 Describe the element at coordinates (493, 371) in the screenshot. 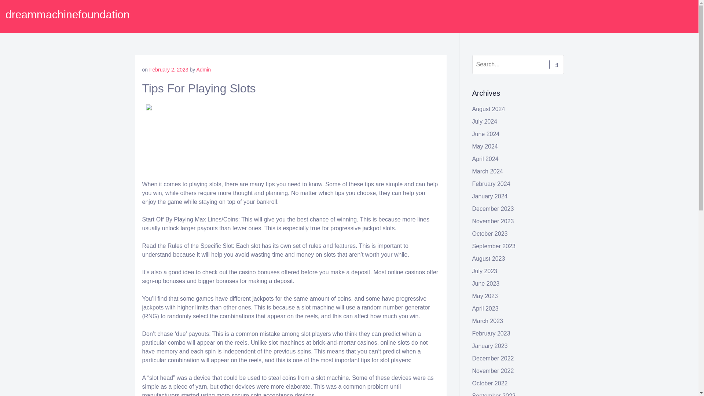

I see `November 2022` at that location.